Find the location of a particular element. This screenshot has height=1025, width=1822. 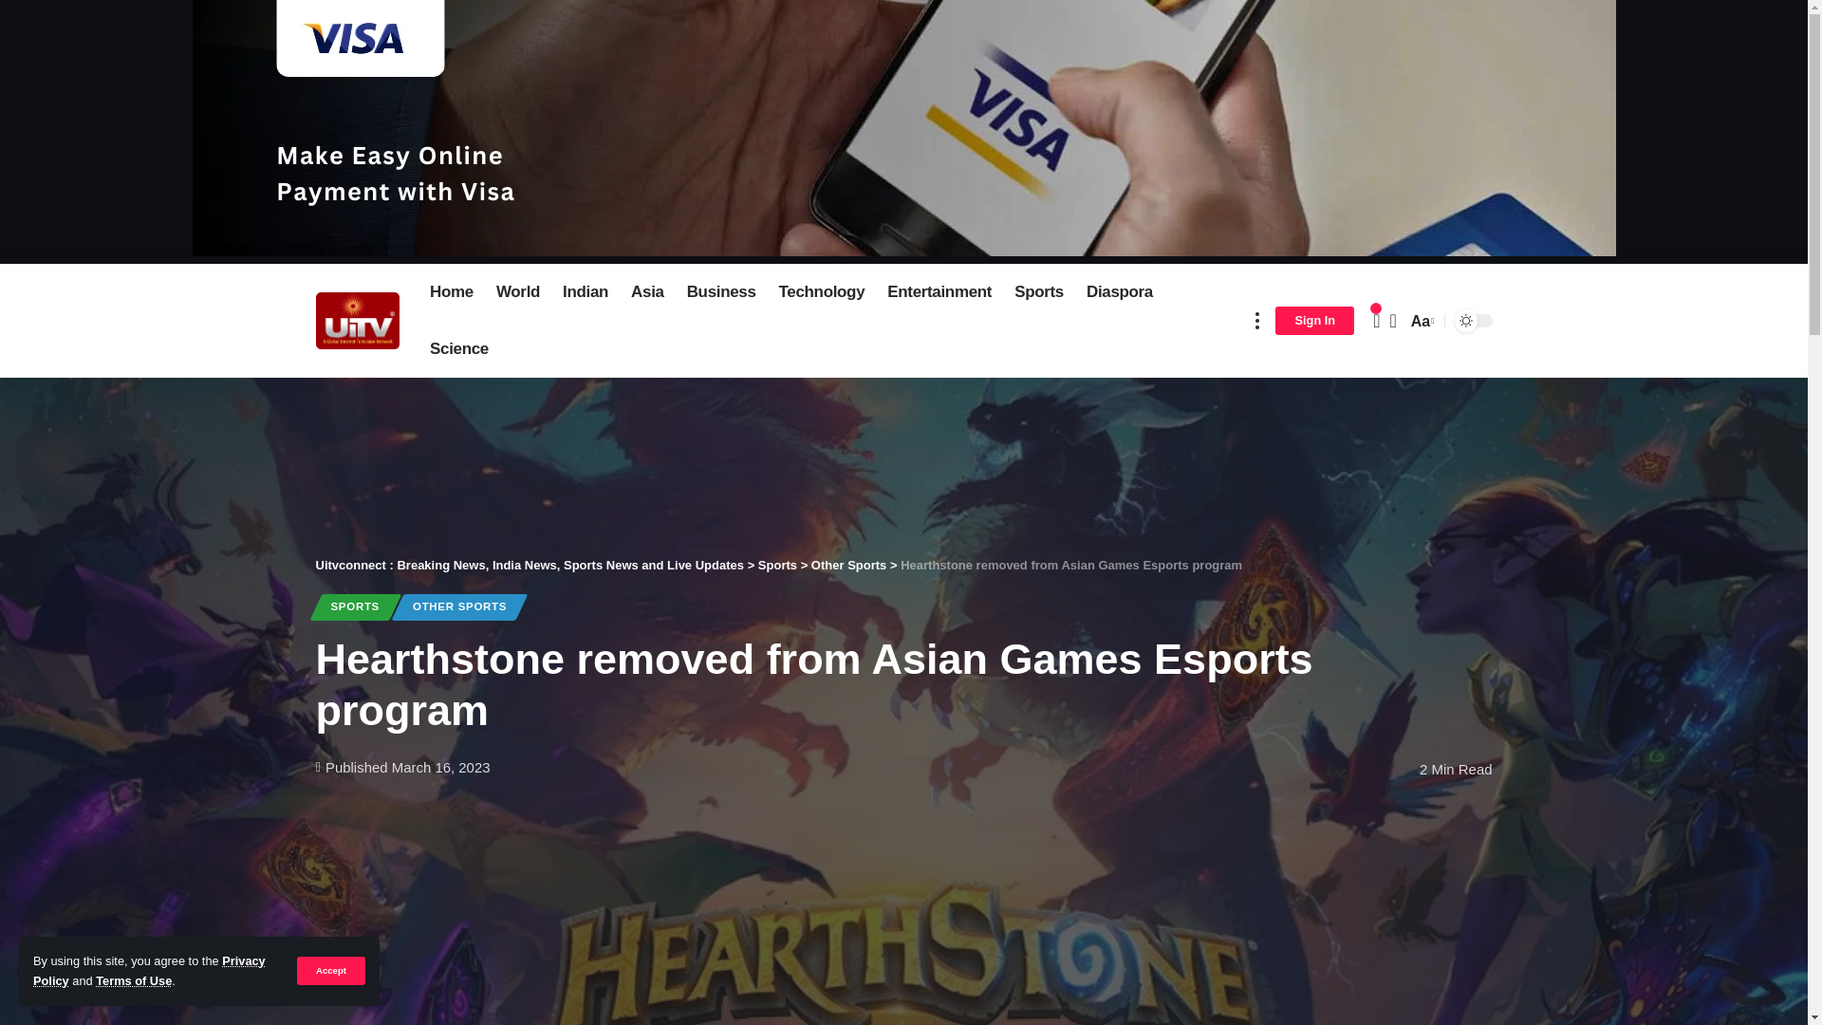

Accept is located at coordinates (330, 970).